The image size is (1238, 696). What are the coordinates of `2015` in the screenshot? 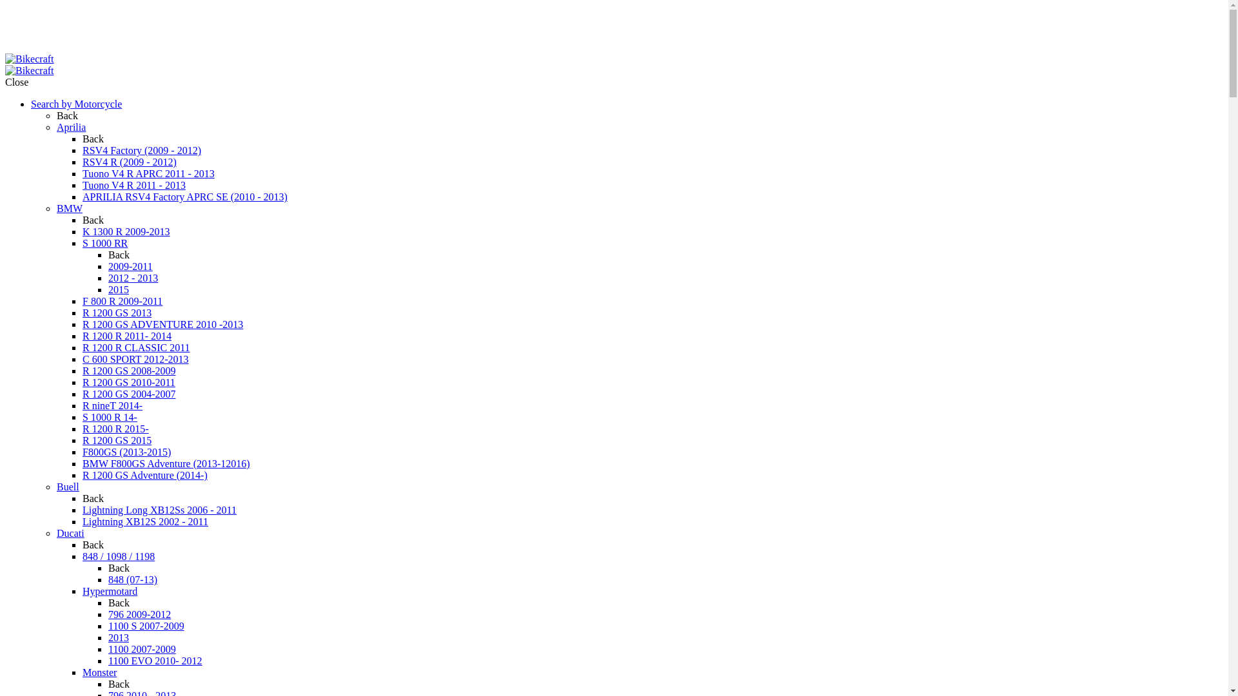 It's located at (119, 290).